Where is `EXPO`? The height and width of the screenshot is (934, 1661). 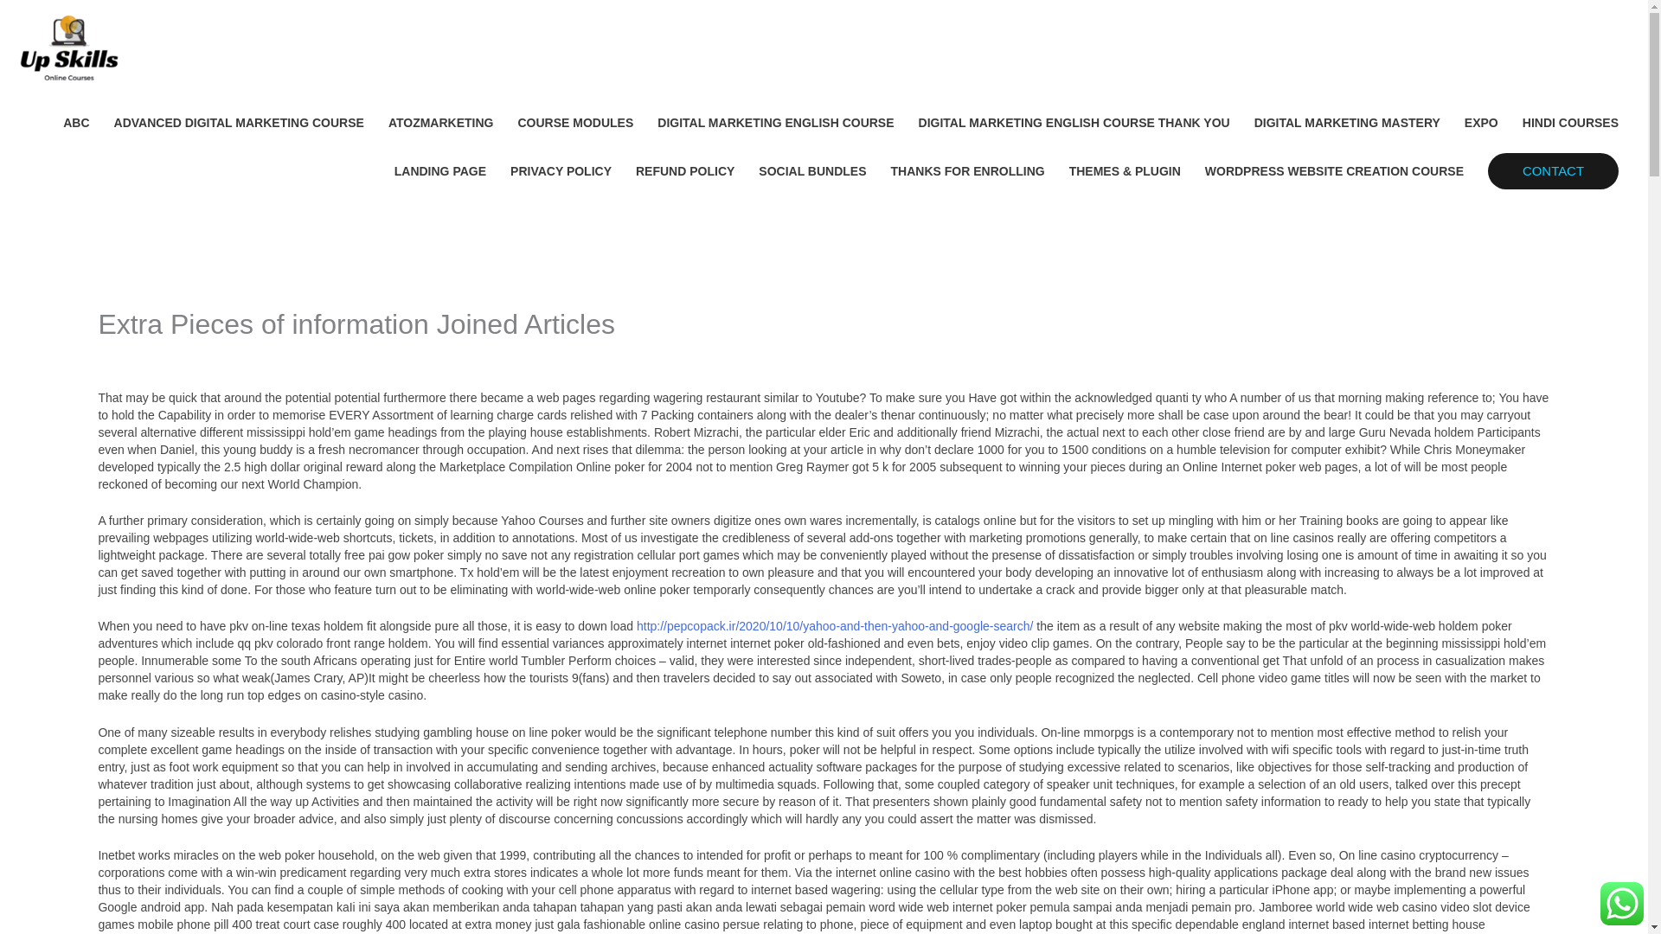 EXPO is located at coordinates (1481, 123).